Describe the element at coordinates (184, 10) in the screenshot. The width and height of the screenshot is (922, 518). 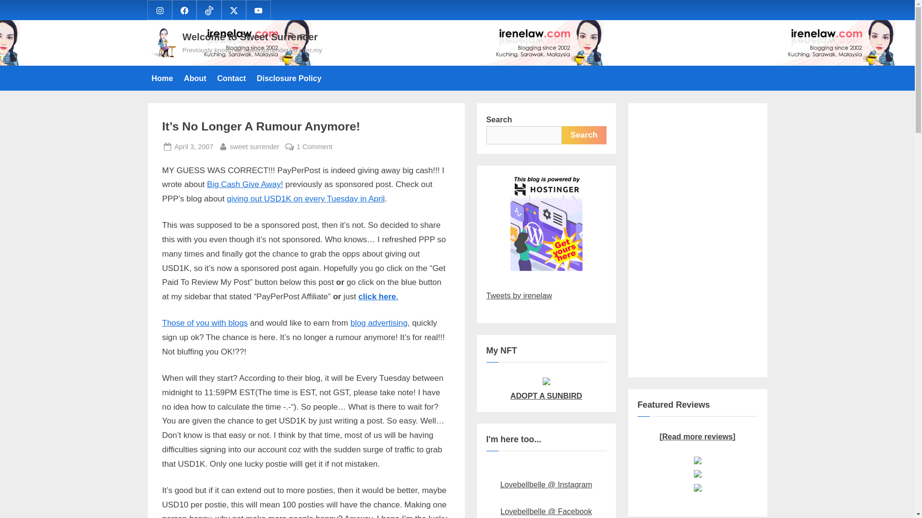
I see `Search` at that location.